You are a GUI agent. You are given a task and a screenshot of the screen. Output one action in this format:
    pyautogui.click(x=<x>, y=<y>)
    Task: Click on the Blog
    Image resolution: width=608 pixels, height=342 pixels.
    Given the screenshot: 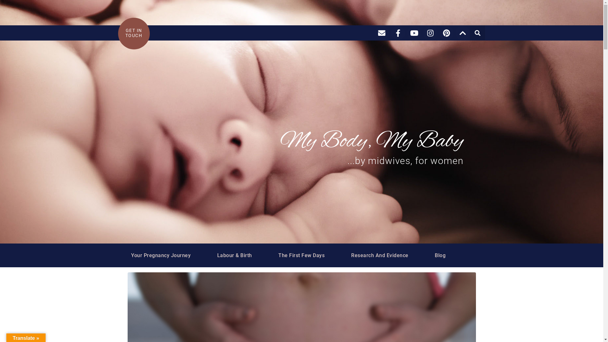 What is the action you would take?
    pyautogui.click(x=440, y=255)
    